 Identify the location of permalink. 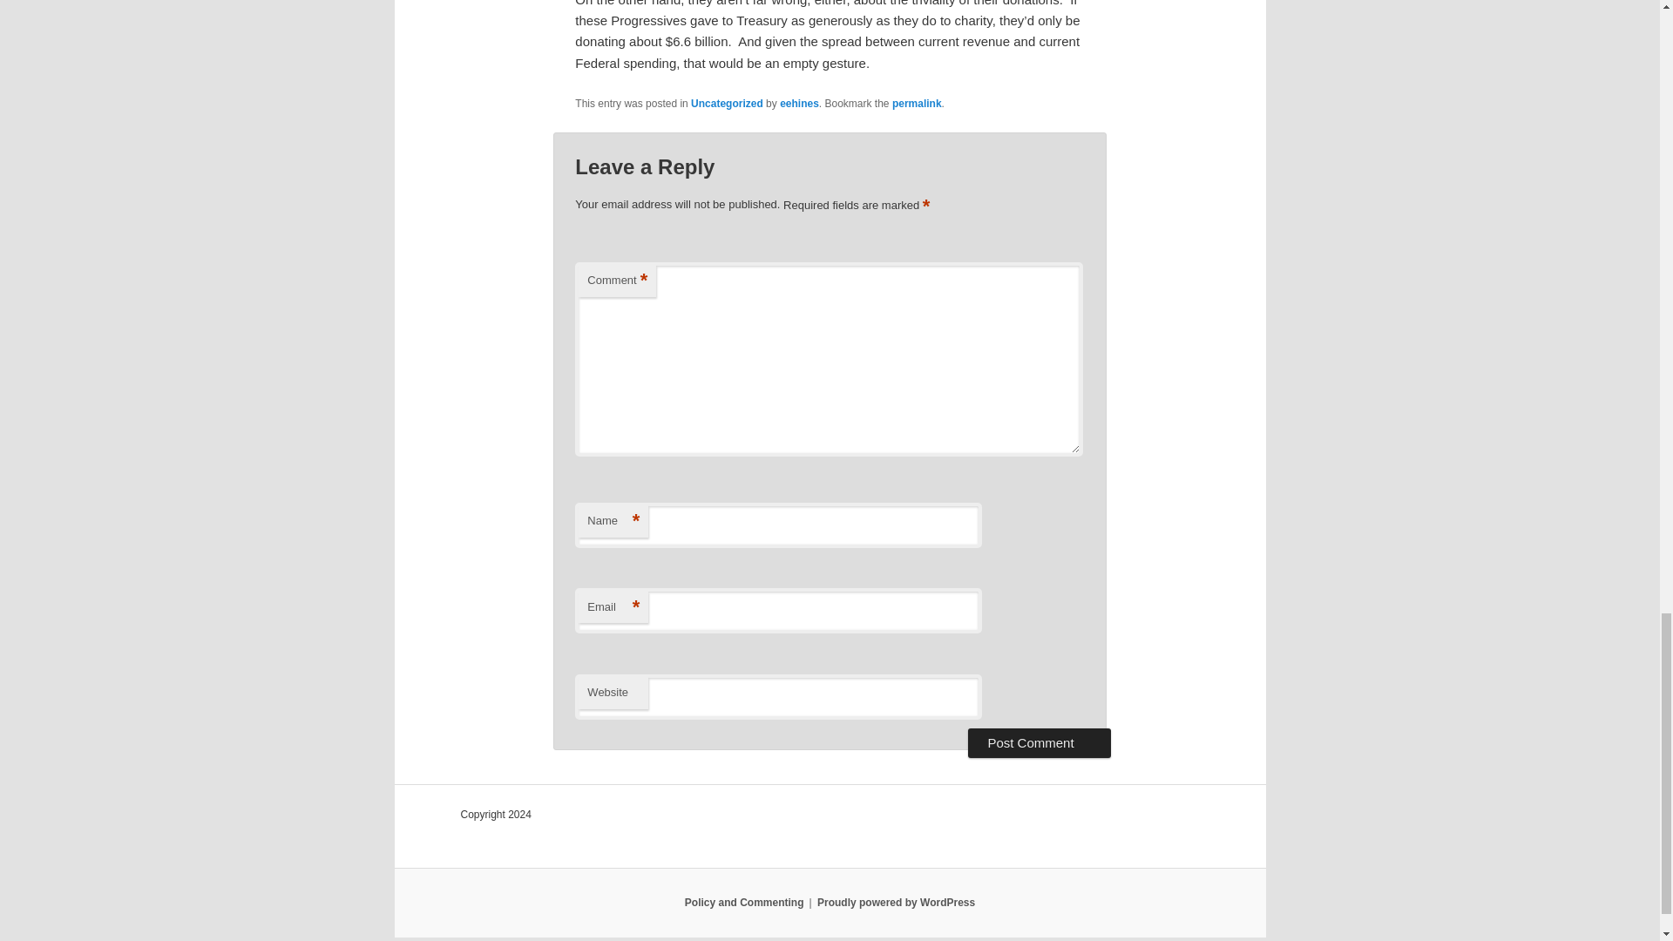
(917, 104).